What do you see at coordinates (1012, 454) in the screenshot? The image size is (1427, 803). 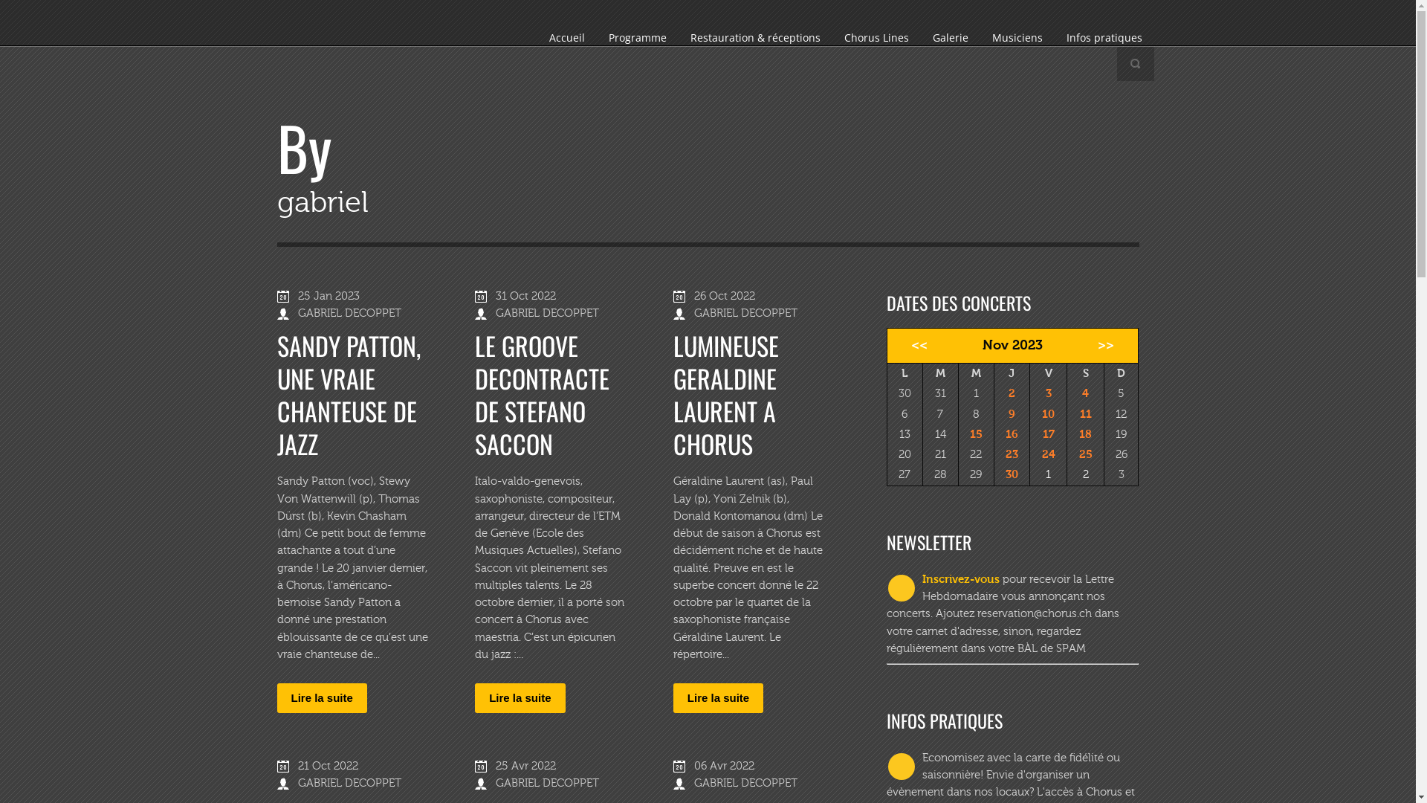 I see `23` at bounding box center [1012, 454].